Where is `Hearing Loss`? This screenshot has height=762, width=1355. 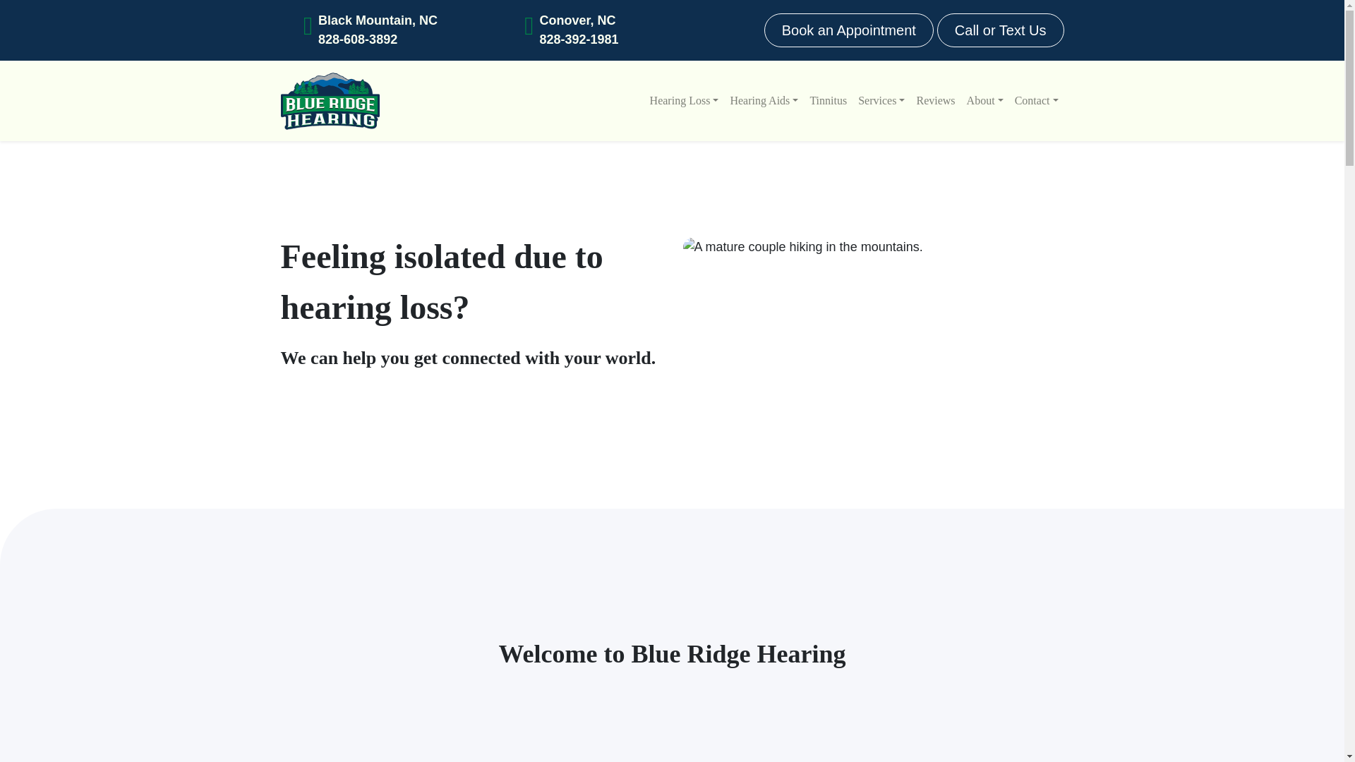
Hearing Loss is located at coordinates (685, 101).